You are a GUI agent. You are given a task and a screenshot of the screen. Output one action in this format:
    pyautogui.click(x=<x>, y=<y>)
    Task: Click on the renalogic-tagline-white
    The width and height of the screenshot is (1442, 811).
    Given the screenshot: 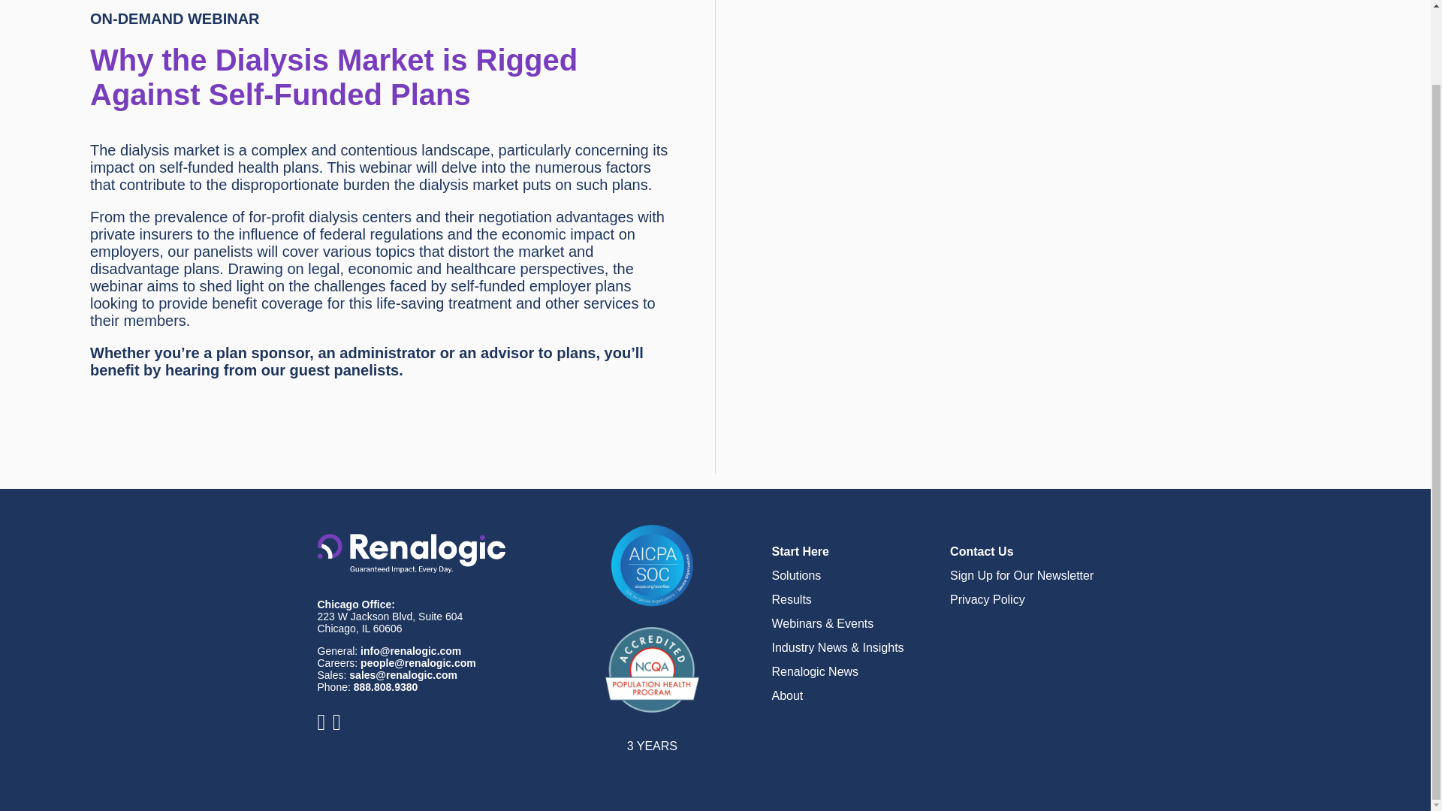 What is the action you would take?
    pyautogui.click(x=411, y=553)
    